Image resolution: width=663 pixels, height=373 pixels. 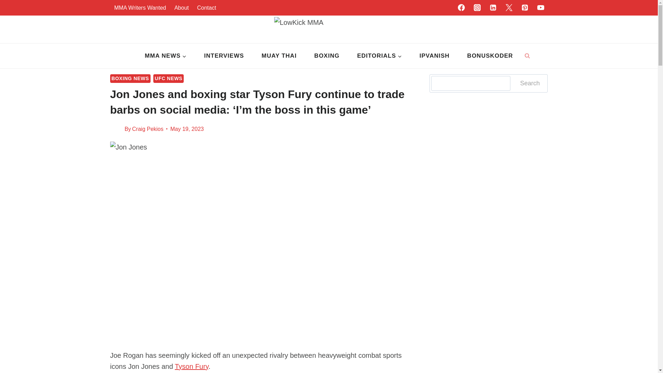 What do you see at coordinates (380, 56) in the screenshot?
I see `EDITORIALS` at bounding box center [380, 56].